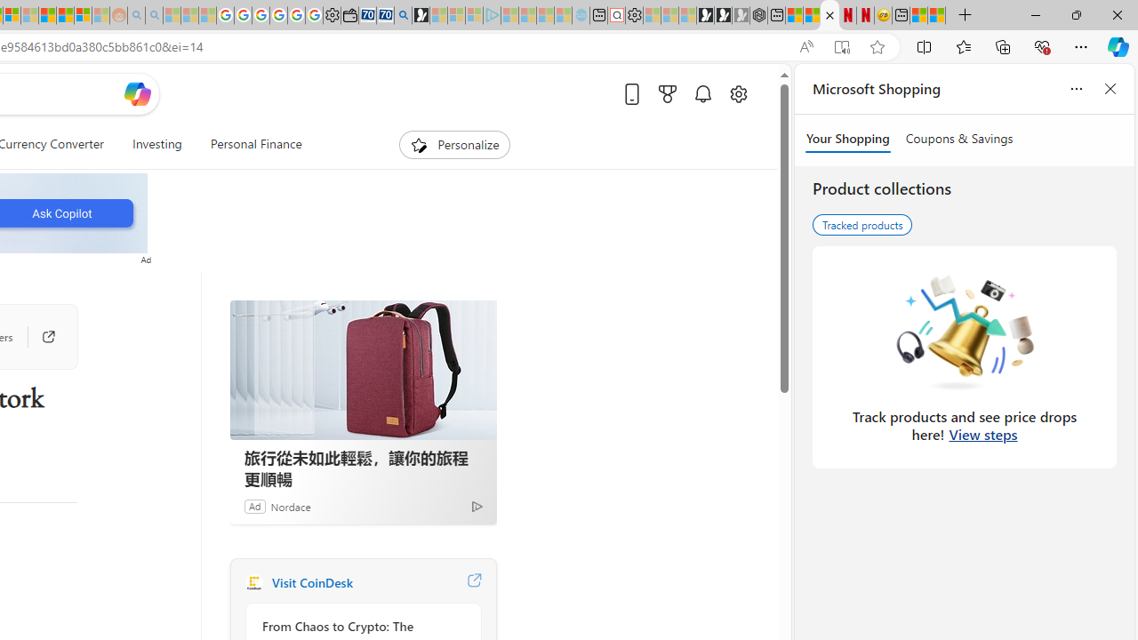 The height and width of the screenshot is (640, 1138). I want to click on Go to publisher's site, so click(39, 336).